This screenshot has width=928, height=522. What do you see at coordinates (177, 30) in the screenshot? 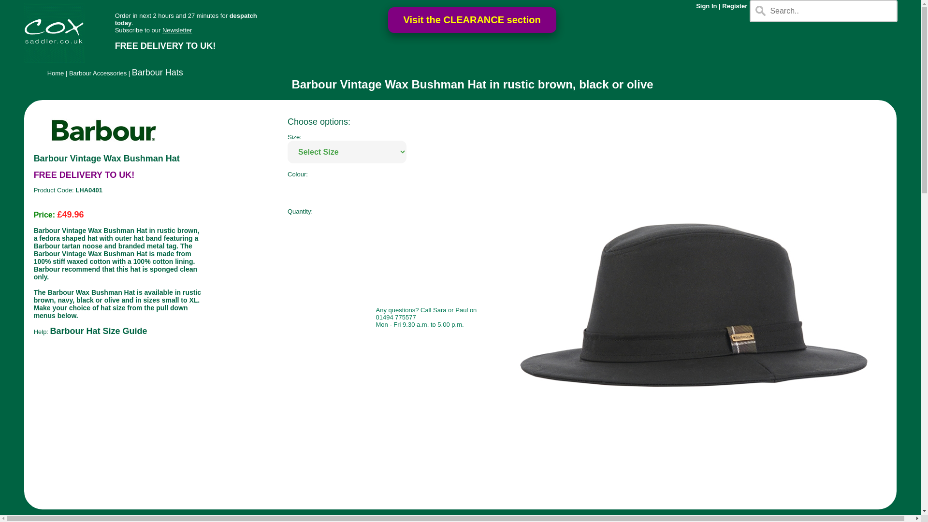
I see `Newsletter` at bounding box center [177, 30].